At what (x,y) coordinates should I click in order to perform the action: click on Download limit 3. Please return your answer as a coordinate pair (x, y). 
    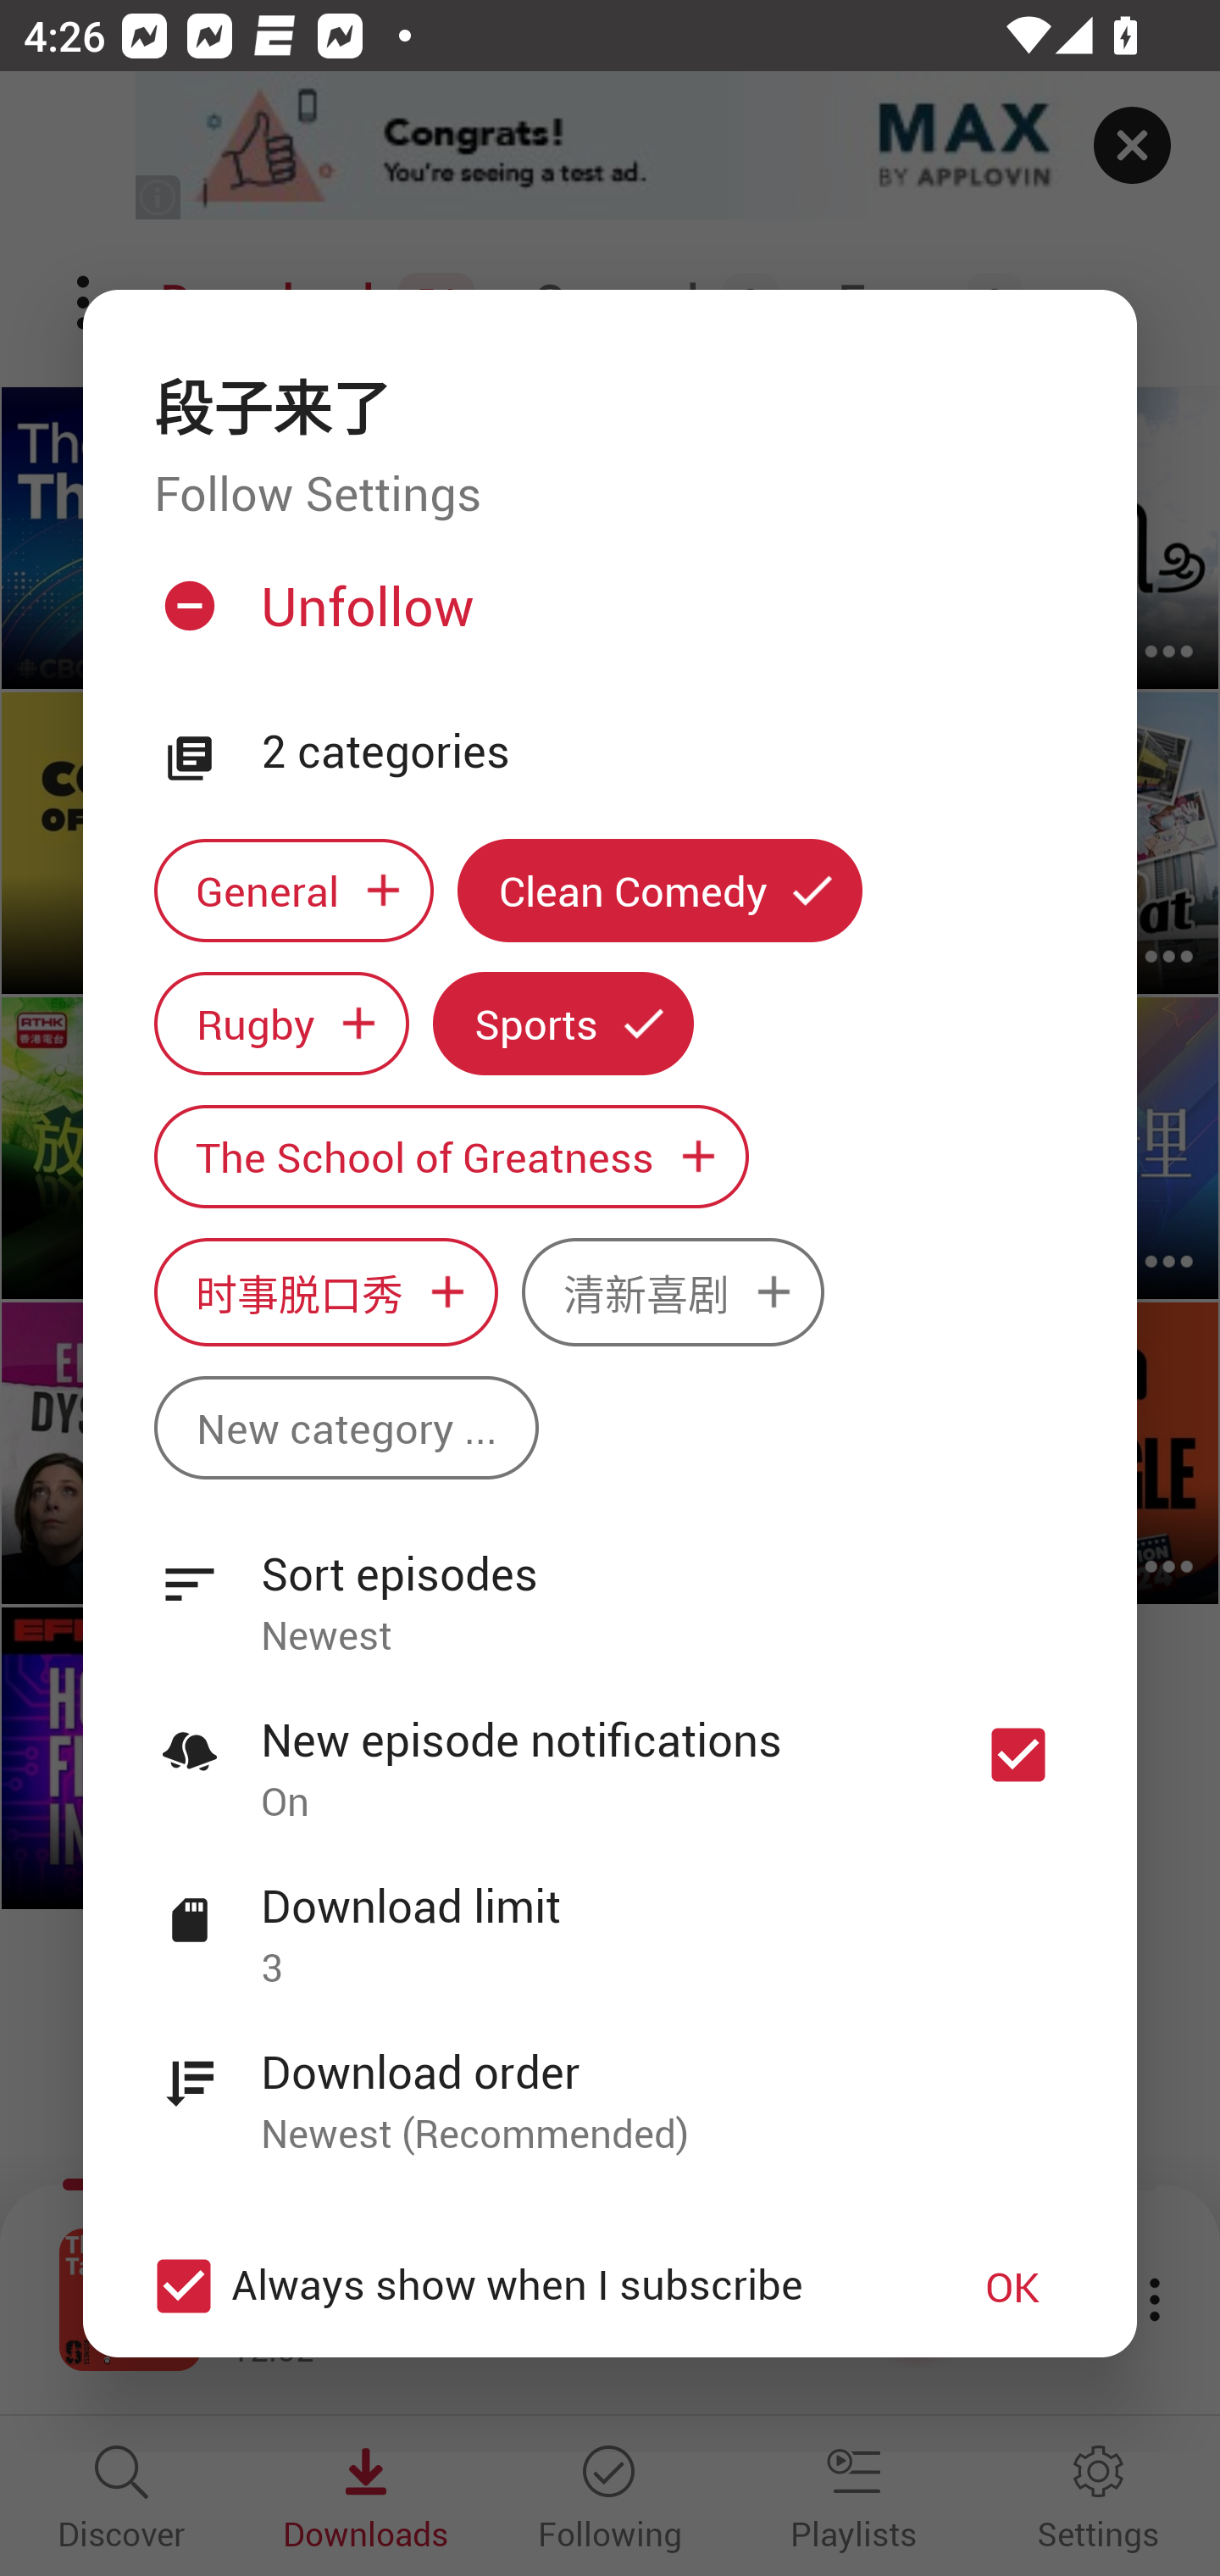
    Looking at the image, I should click on (610, 1918).